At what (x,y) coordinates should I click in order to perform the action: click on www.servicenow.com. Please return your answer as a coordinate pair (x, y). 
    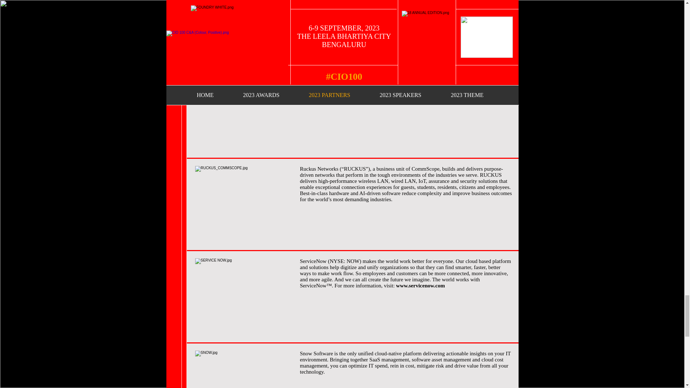
    Looking at the image, I should click on (420, 286).